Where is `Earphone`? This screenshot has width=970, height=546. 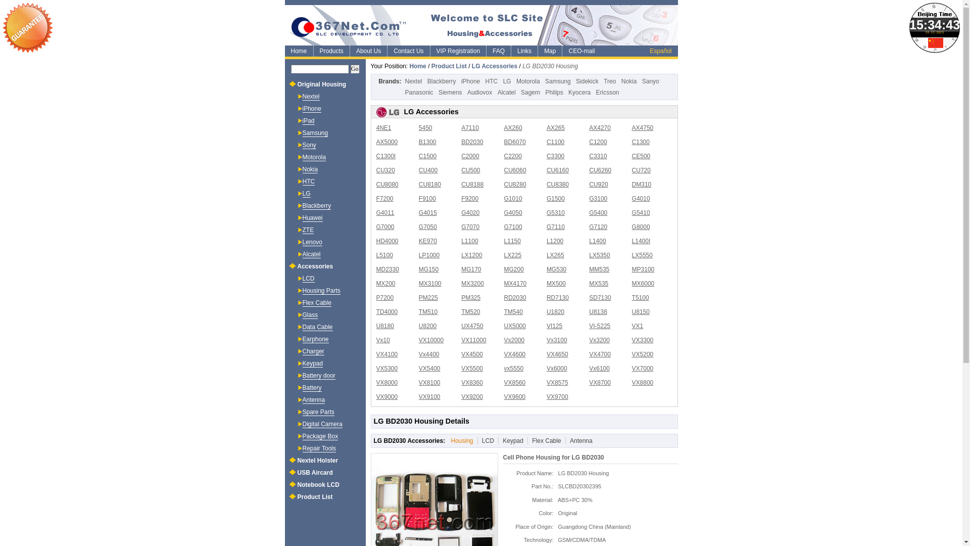 Earphone is located at coordinates (315, 340).